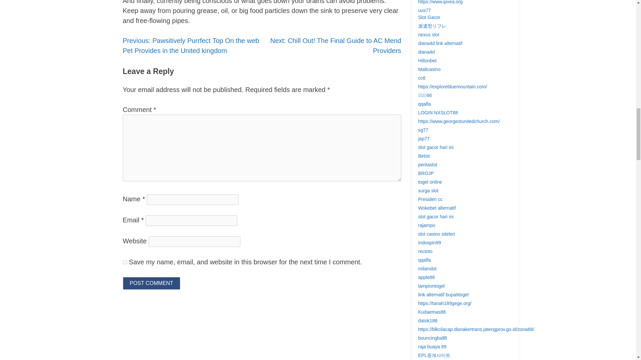  What do you see at coordinates (335, 45) in the screenshot?
I see `Next: Chill Out! The Final Guide to AC Mend Providers` at bounding box center [335, 45].